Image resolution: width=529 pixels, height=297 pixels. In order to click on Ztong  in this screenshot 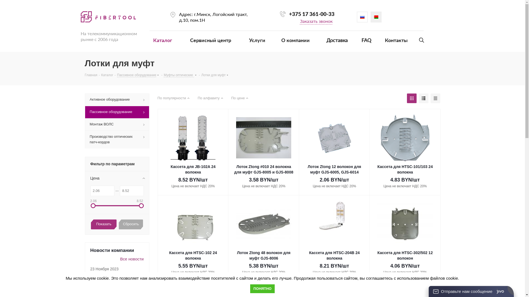, I will do `click(264, 224)`.